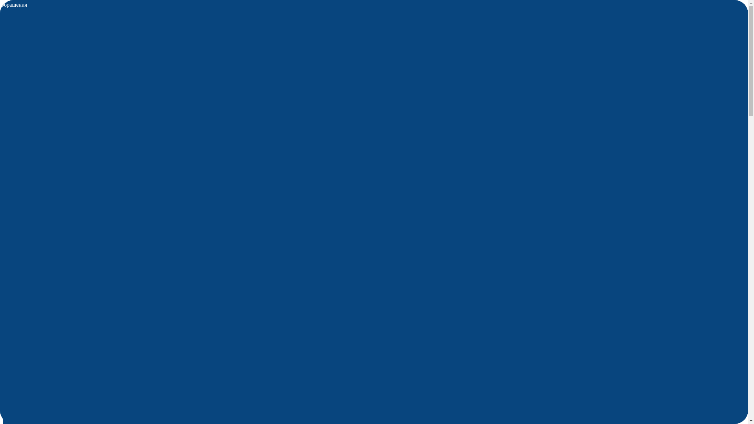 Image resolution: width=754 pixels, height=424 pixels. What do you see at coordinates (122, 33) in the screenshot?
I see `+375 17 259 88 86` at bounding box center [122, 33].